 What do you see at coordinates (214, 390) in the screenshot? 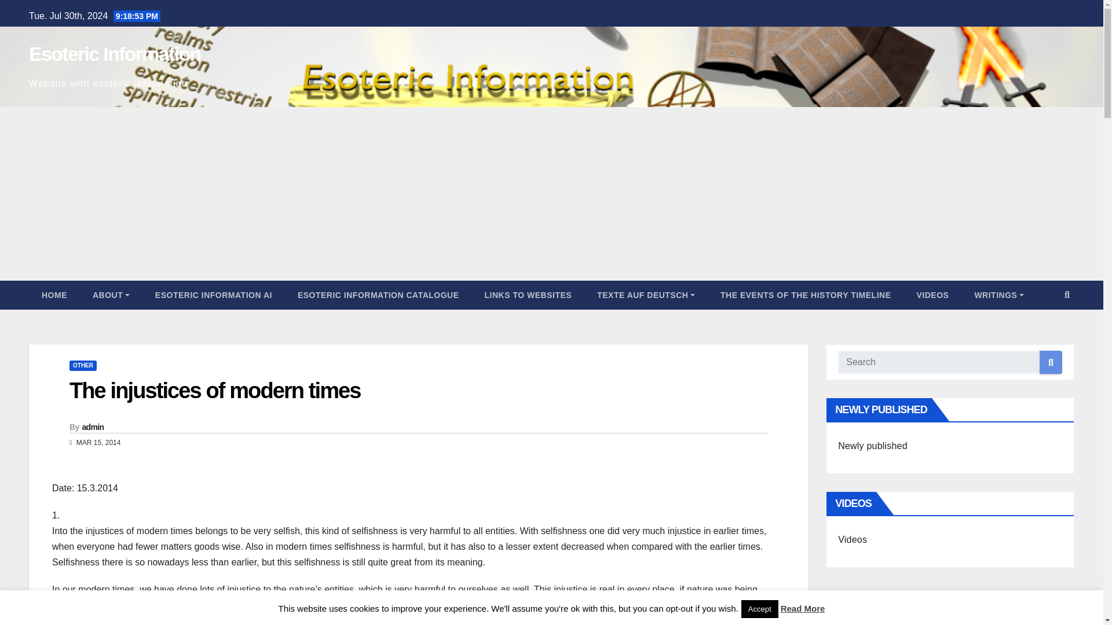
I see `Permalink to: The injustices of modern times` at bounding box center [214, 390].